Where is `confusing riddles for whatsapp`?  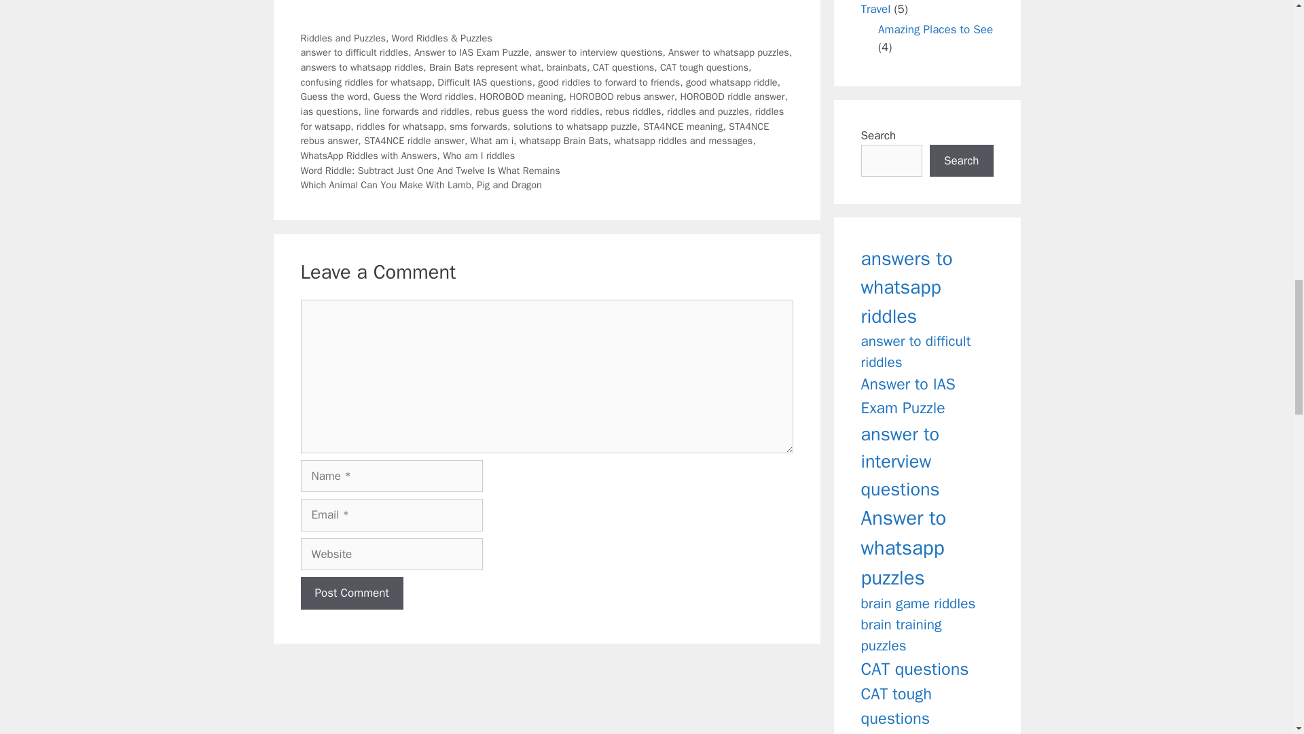 confusing riddles for whatsapp is located at coordinates (365, 82).